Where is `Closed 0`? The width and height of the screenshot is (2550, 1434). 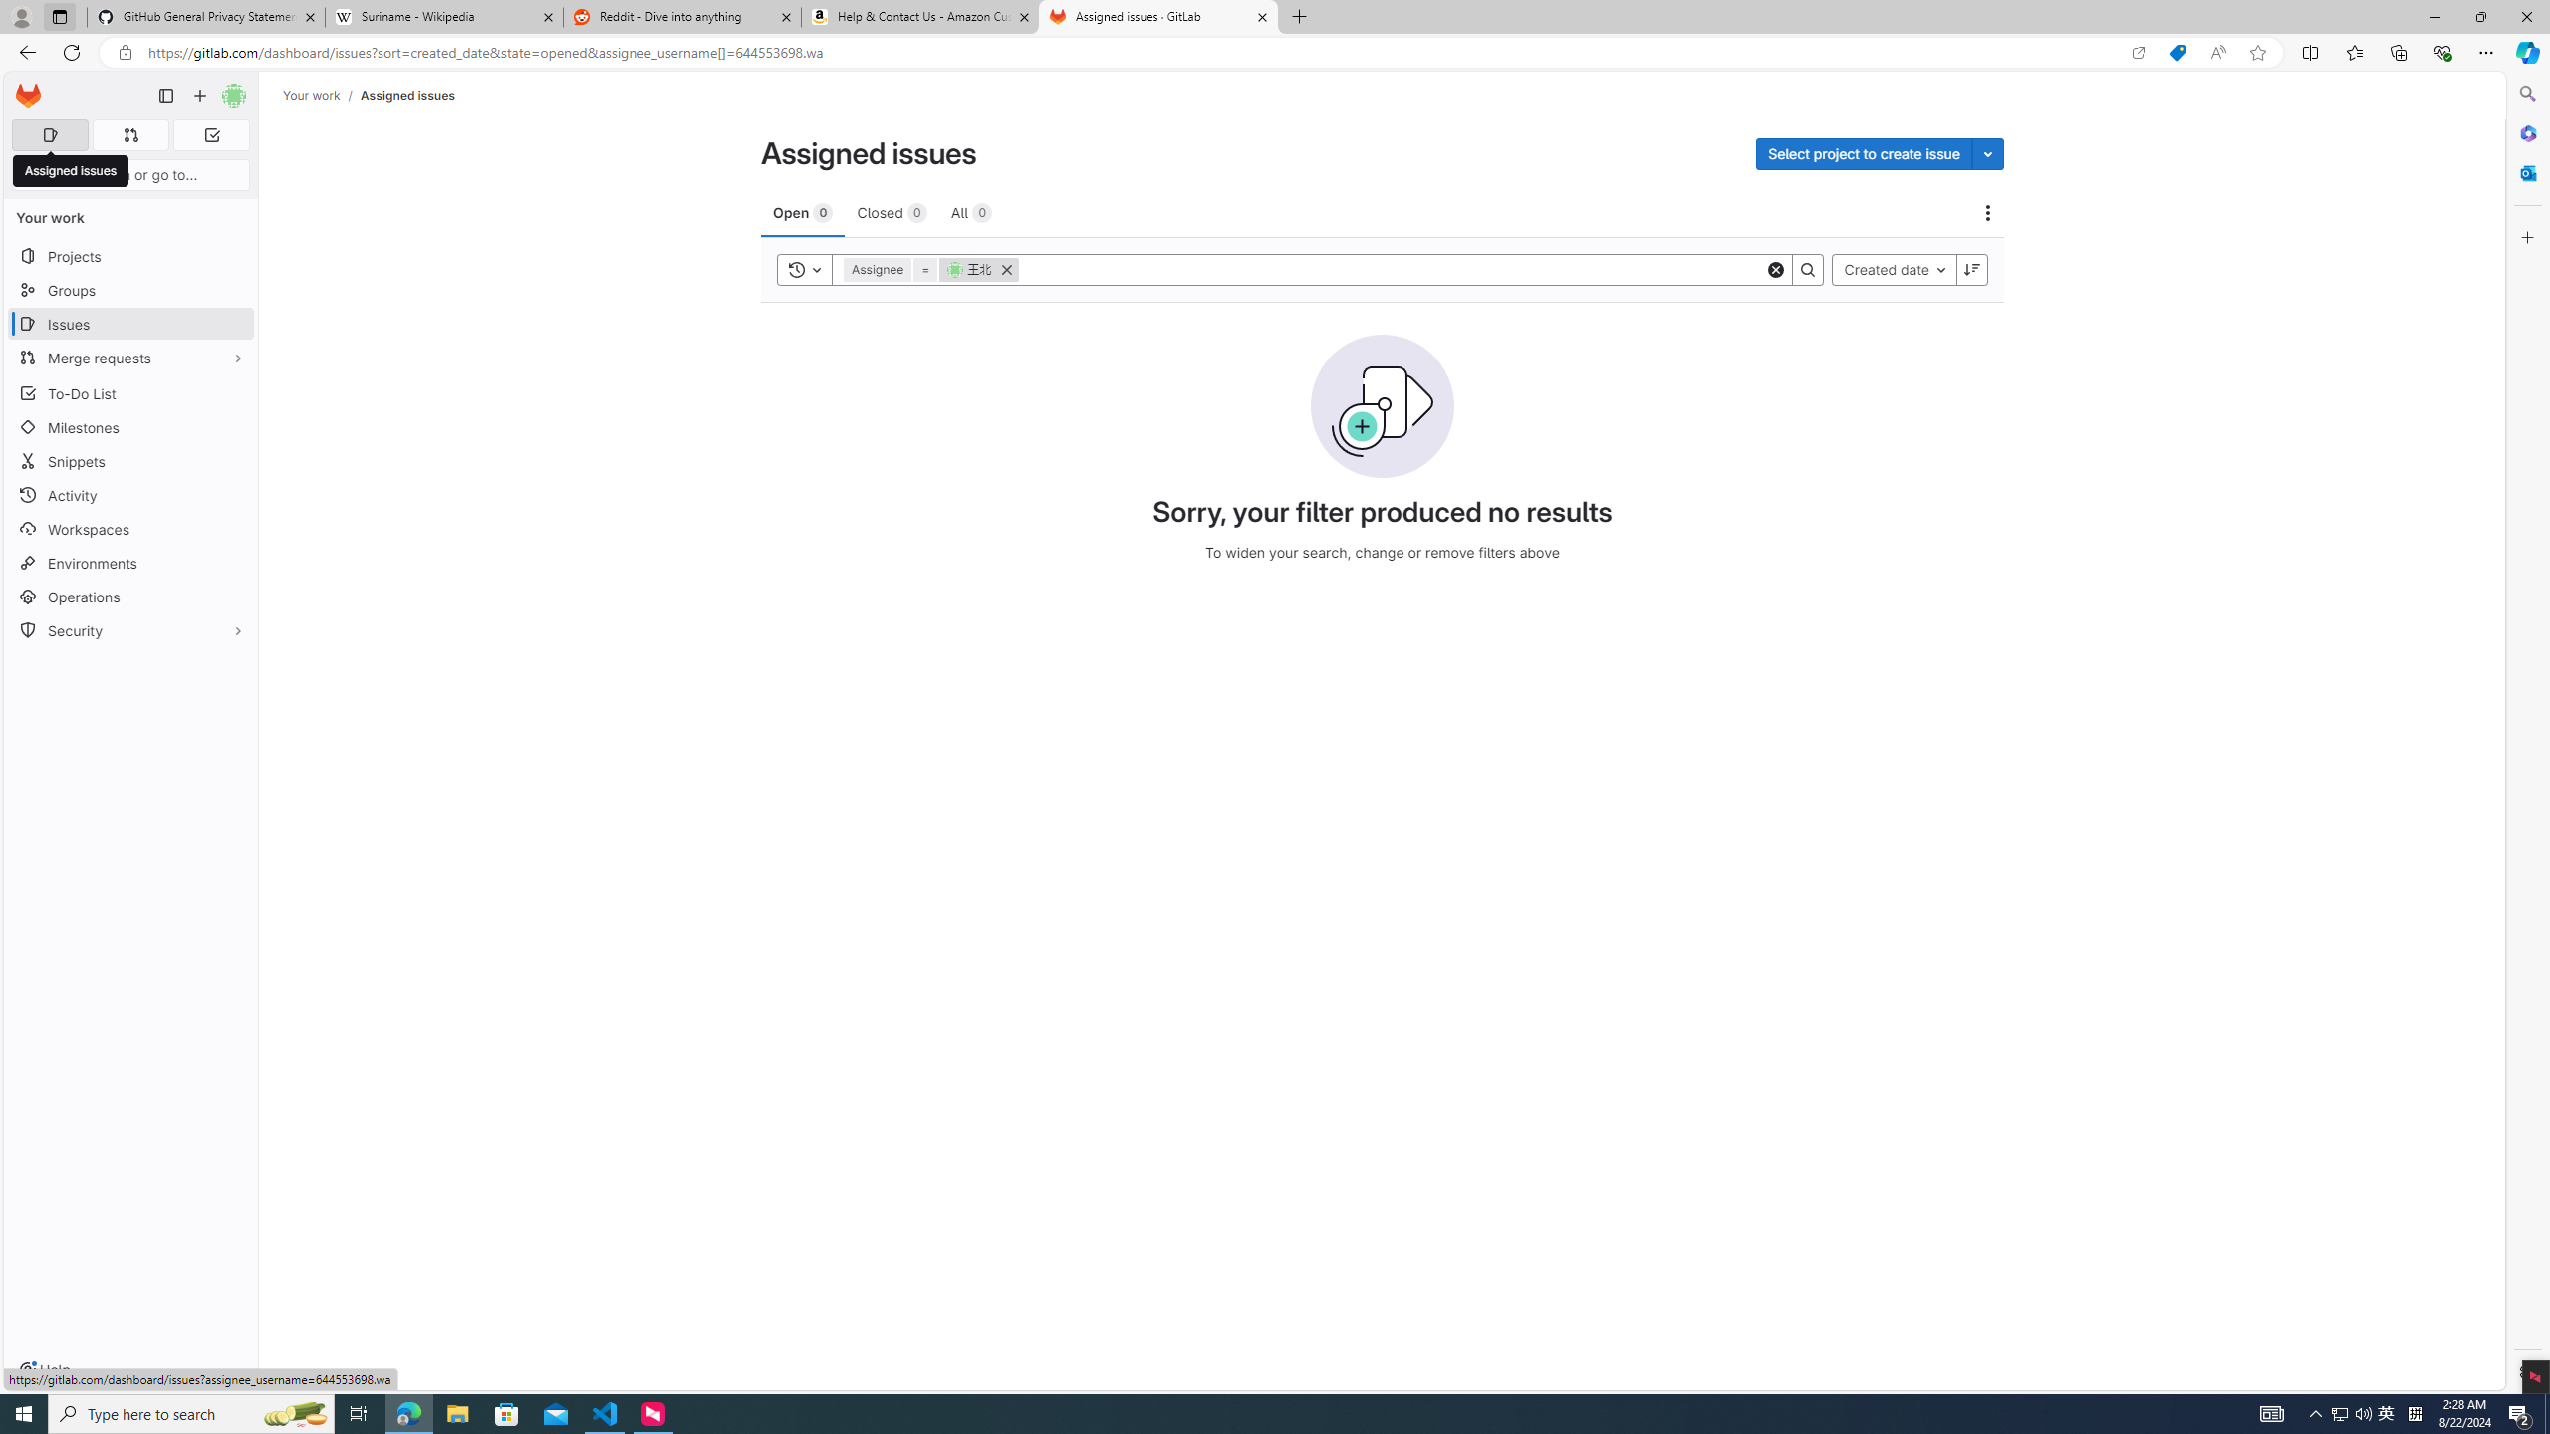
Closed 0 is located at coordinates (891, 211).